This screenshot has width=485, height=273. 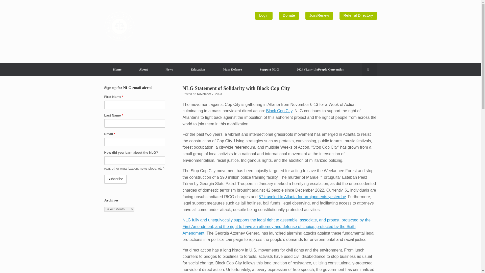 What do you see at coordinates (119, 26) in the screenshot?
I see `National Lawyers Guild` at bounding box center [119, 26].